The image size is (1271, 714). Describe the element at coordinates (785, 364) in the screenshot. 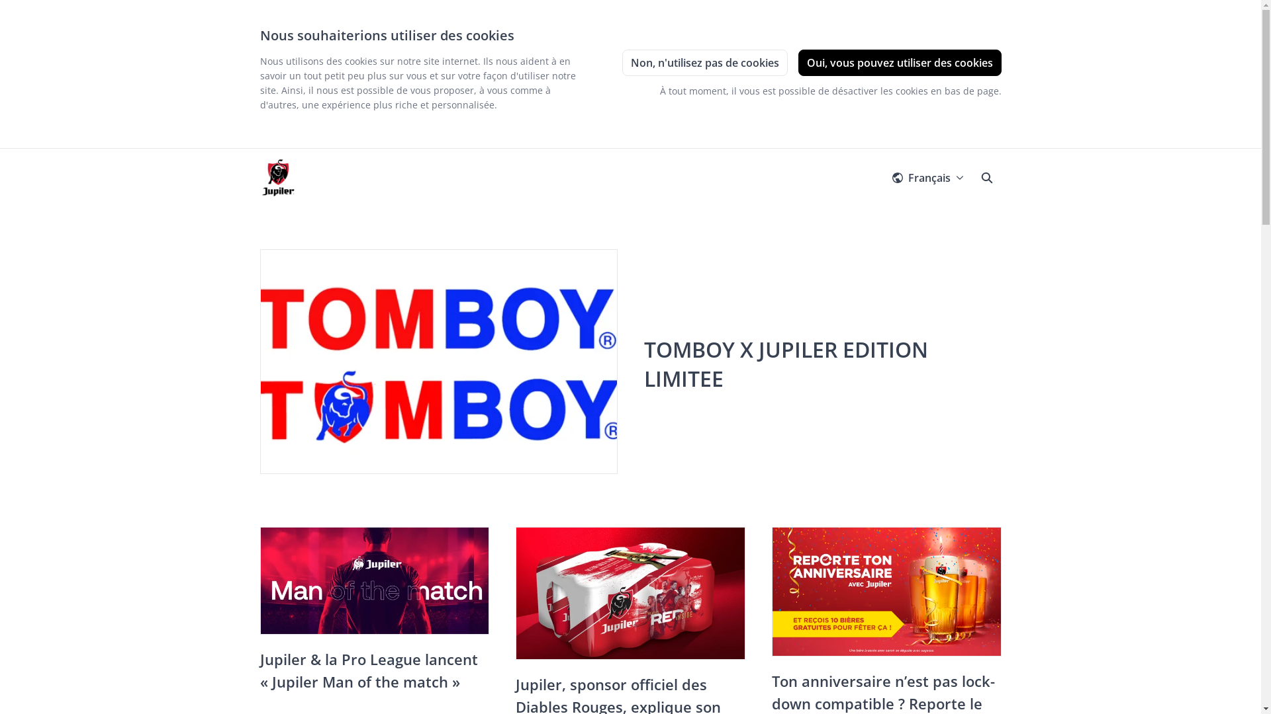

I see `TOMBOY X JUPILER EDITION LIMITEE` at that location.